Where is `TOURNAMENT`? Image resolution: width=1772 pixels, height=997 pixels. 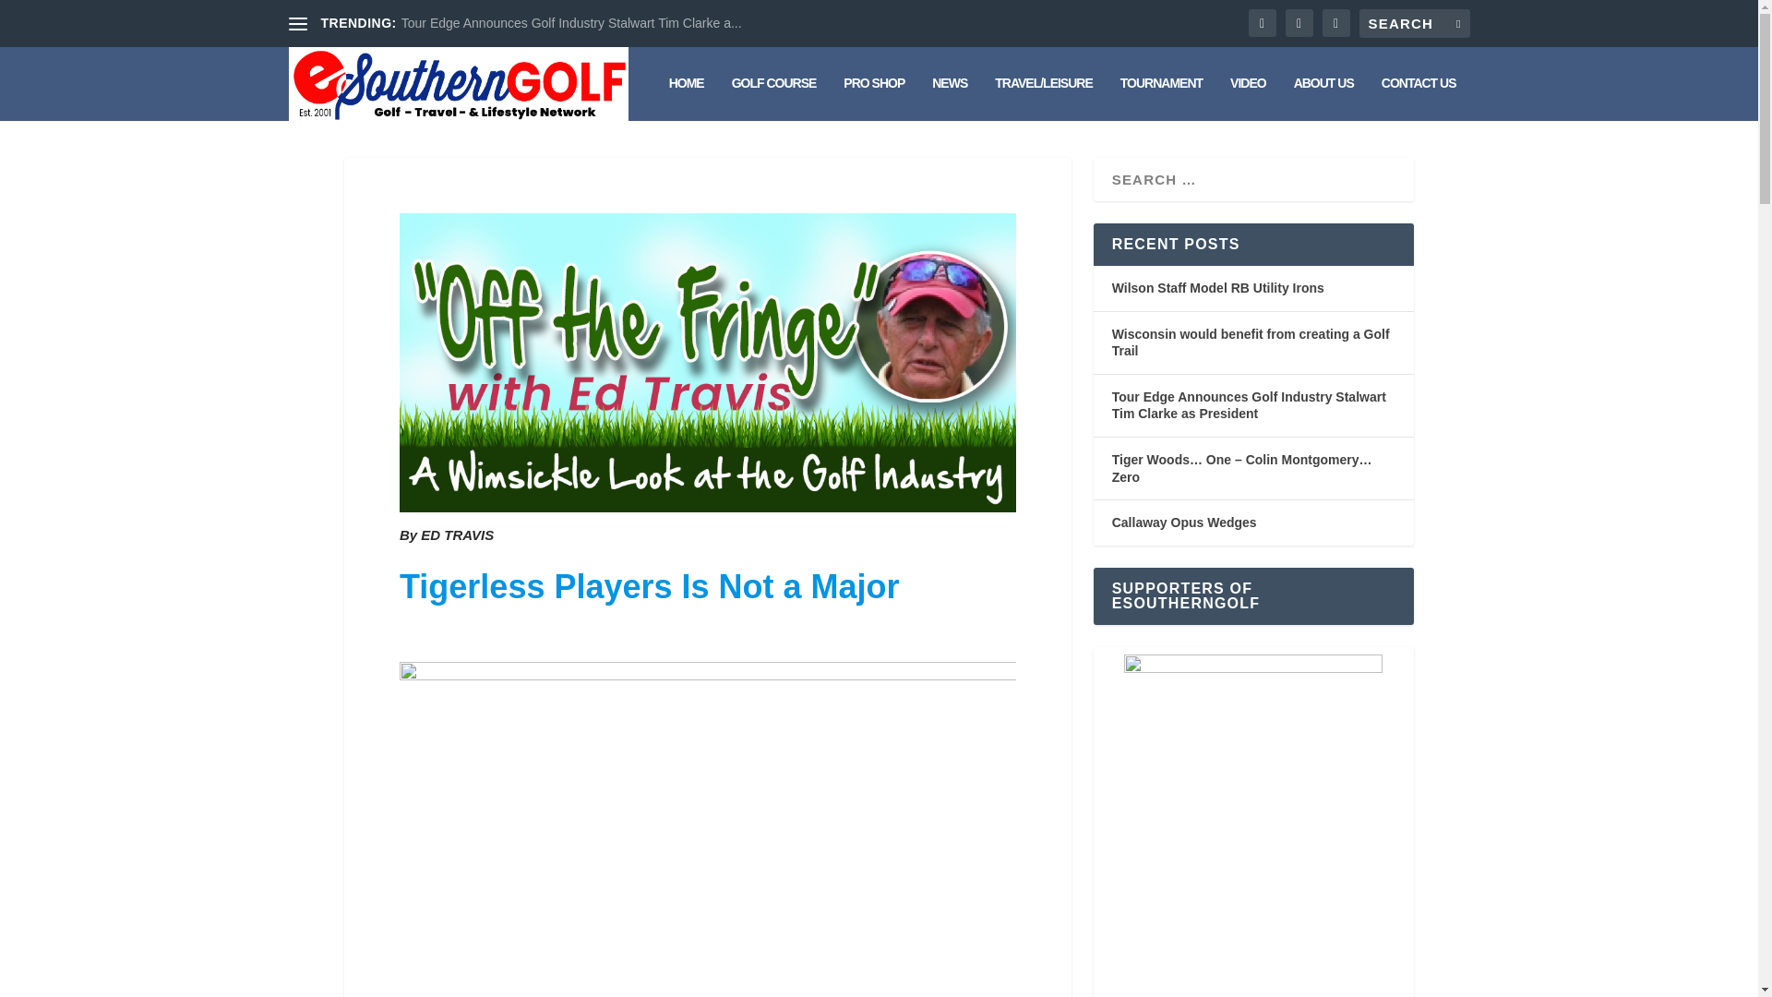 TOURNAMENT is located at coordinates (1161, 98).